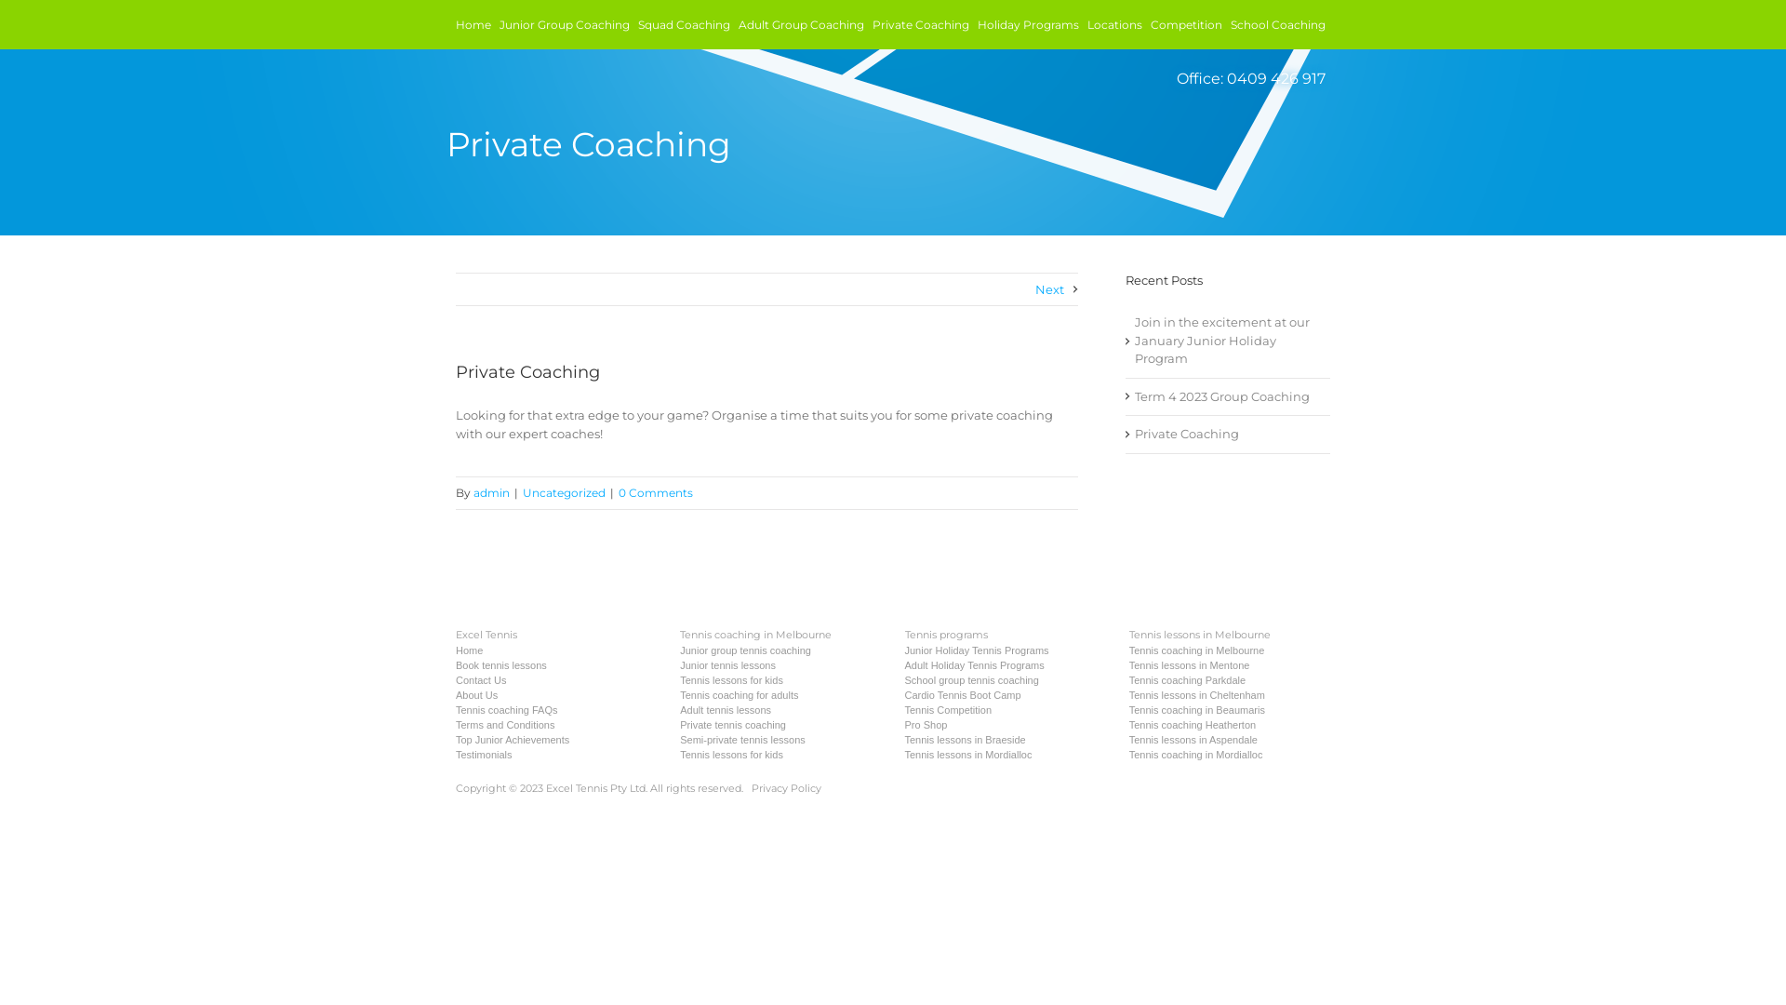 Image resolution: width=1786 pixels, height=1005 pixels. I want to click on Testimonials, so click(484, 755).